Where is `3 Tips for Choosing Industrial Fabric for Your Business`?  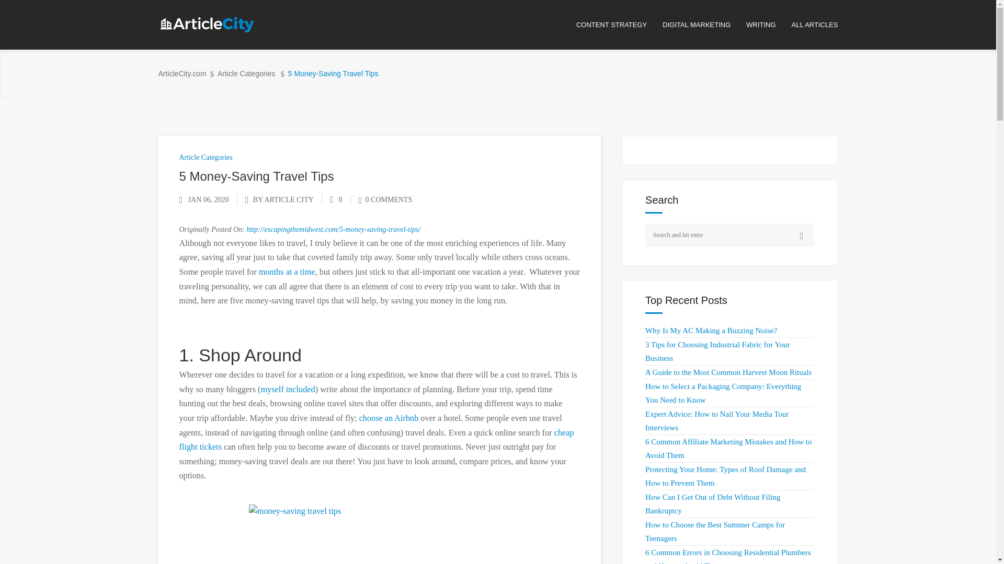
3 Tips for Choosing Industrial Fabric for Your Business is located at coordinates (717, 351).